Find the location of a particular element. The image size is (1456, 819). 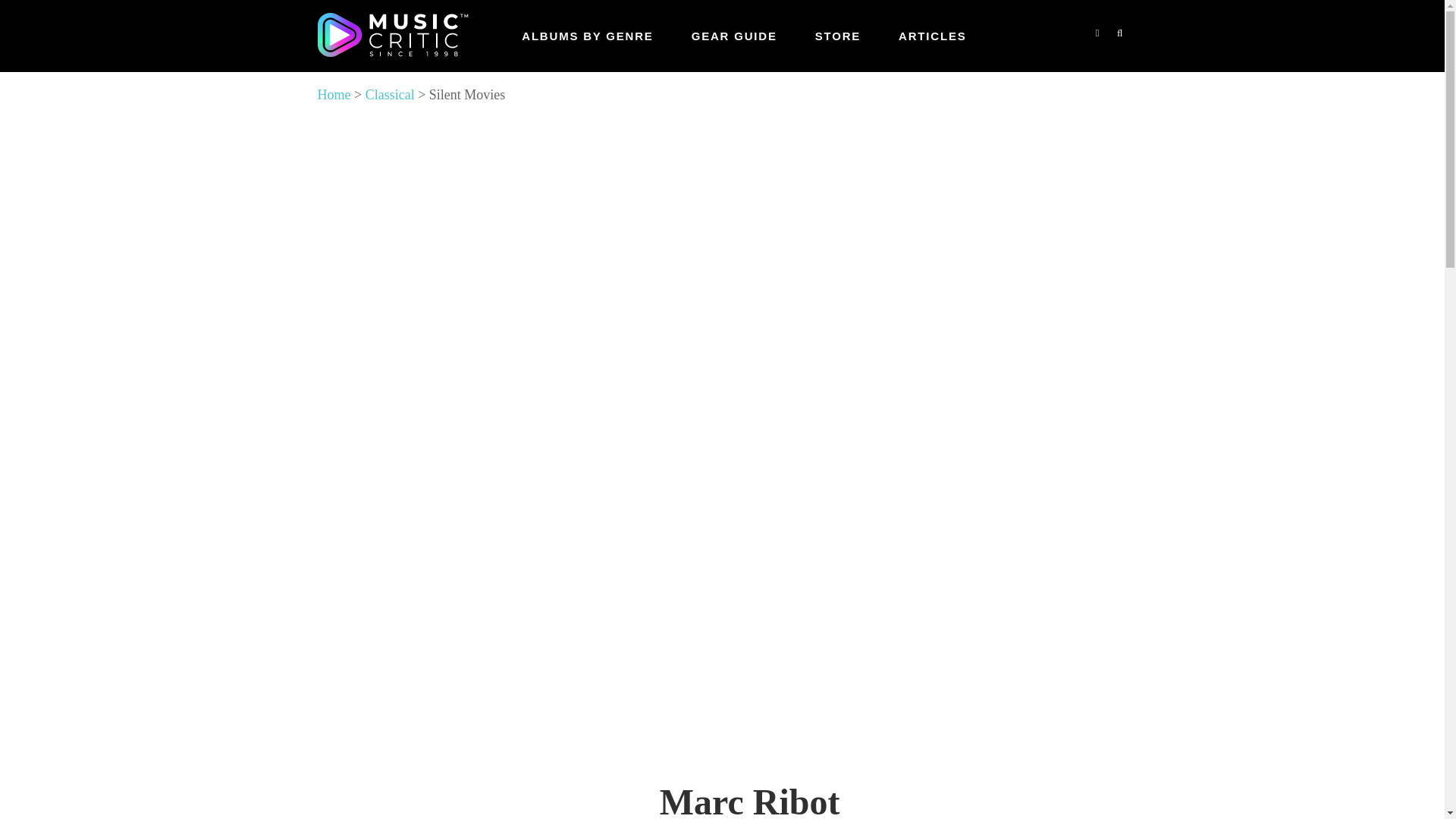

ARTICLES is located at coordinates (932, 36).